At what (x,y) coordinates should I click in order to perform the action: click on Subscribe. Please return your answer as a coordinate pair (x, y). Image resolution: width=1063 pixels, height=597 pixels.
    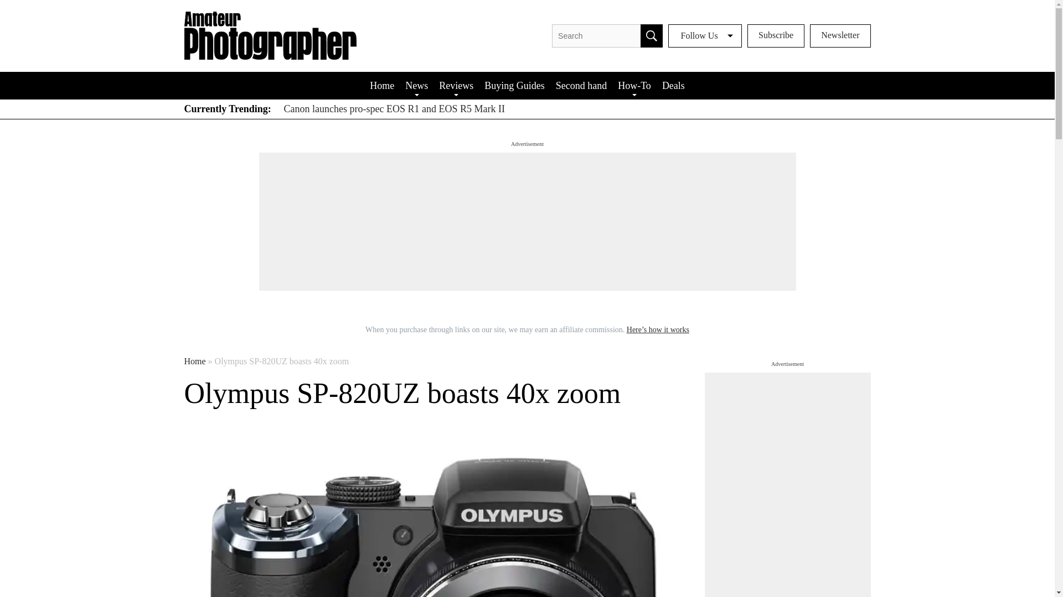
    Looking at the image, I should click on (776, 36).